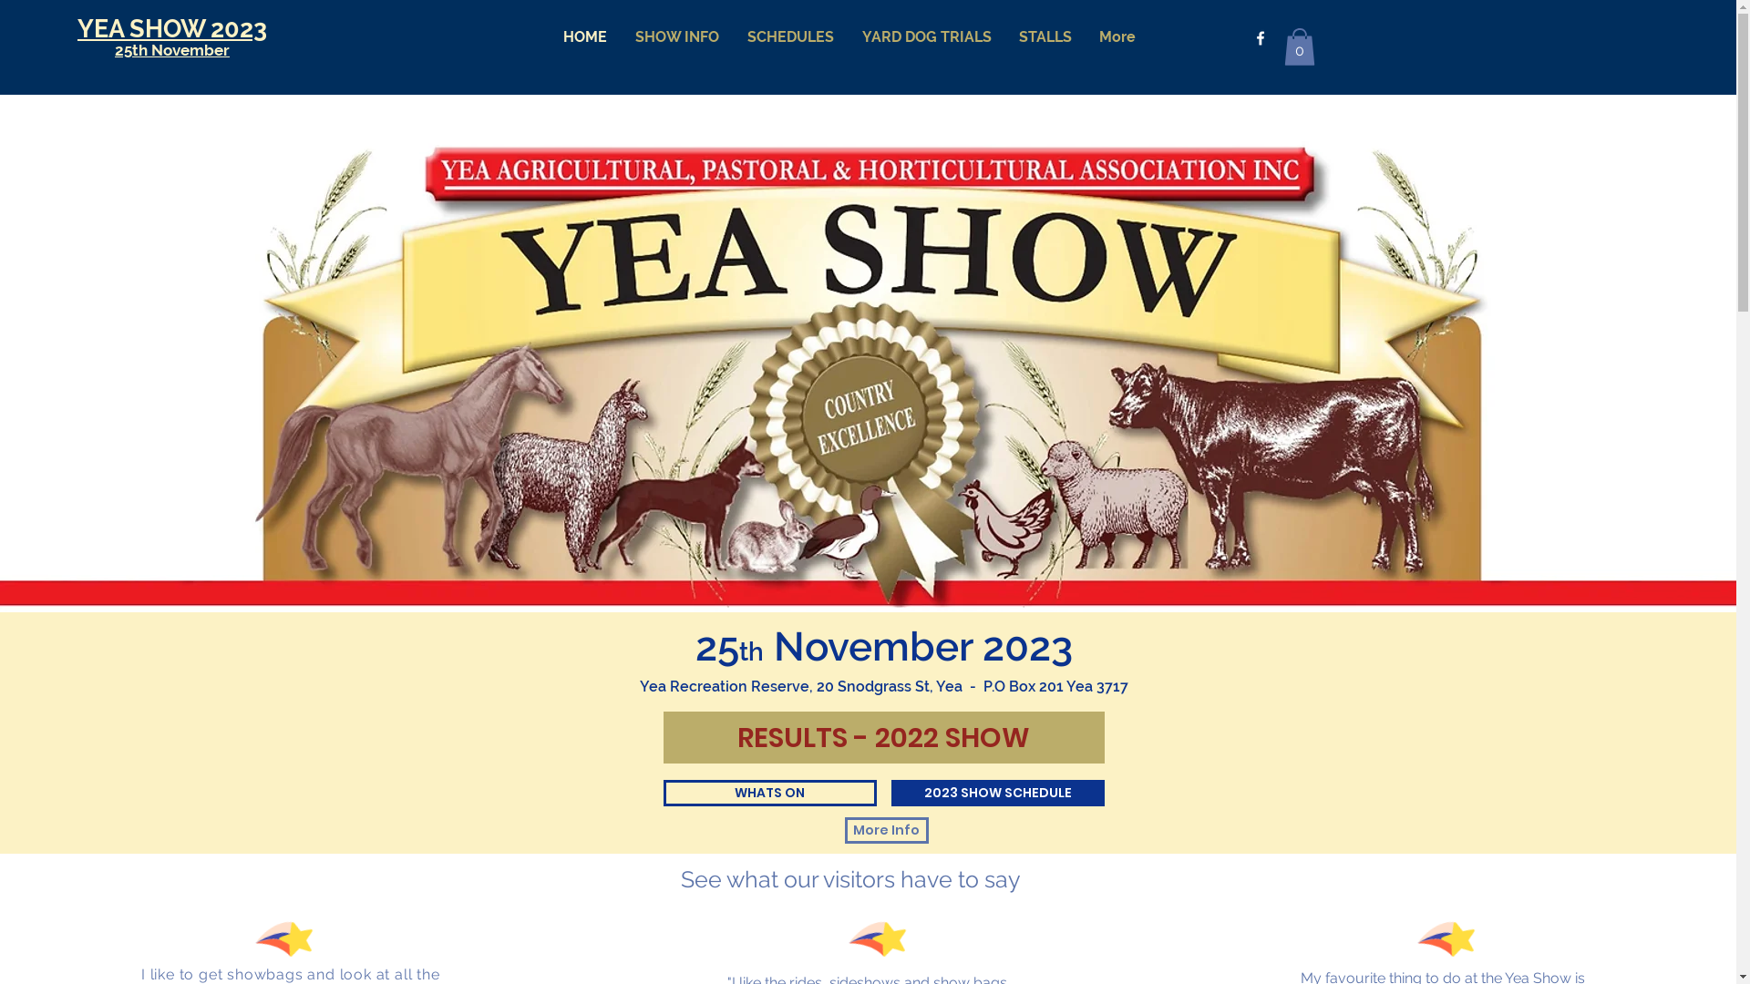 The height and width of the screenshot is (984, 1750). I want to click on YEA SHOW 2023, so click(172, 29).